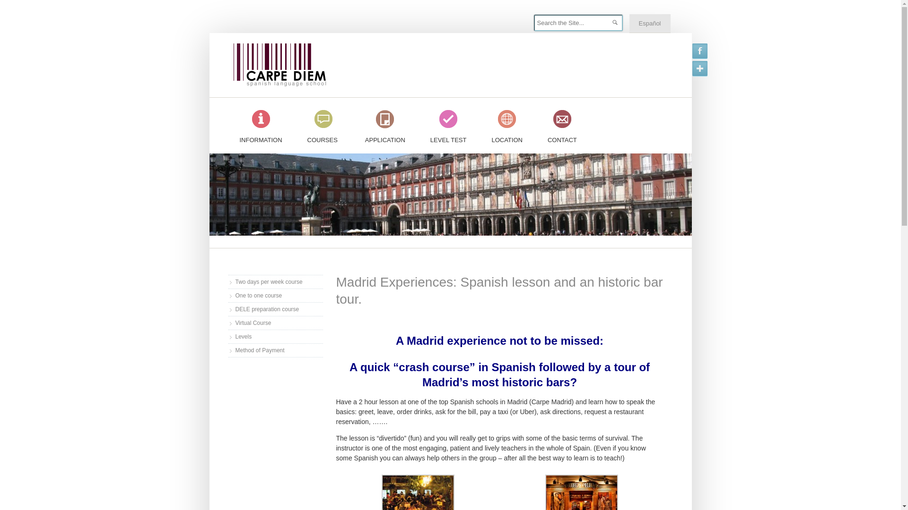 This screenshot has width=908, height=510. Describe the element at coordinates (259, 295) in the screenshot. I see `One to one course` at that location.